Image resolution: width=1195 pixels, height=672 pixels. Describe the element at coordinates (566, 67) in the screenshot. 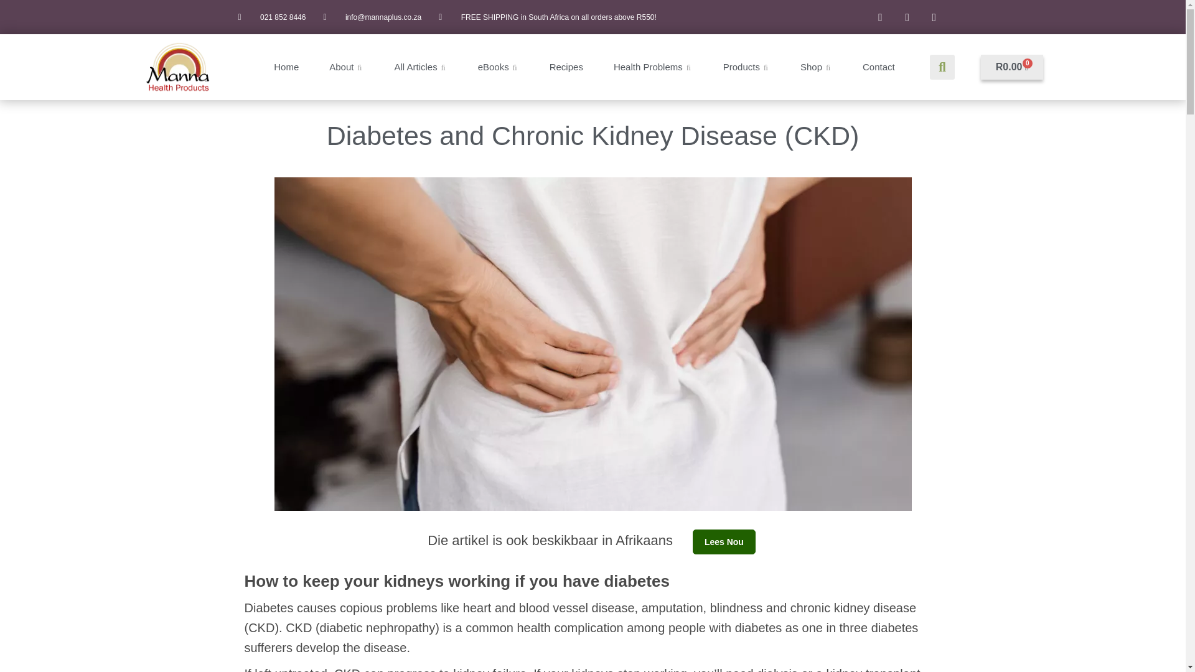

I see `Recipes` at that location.